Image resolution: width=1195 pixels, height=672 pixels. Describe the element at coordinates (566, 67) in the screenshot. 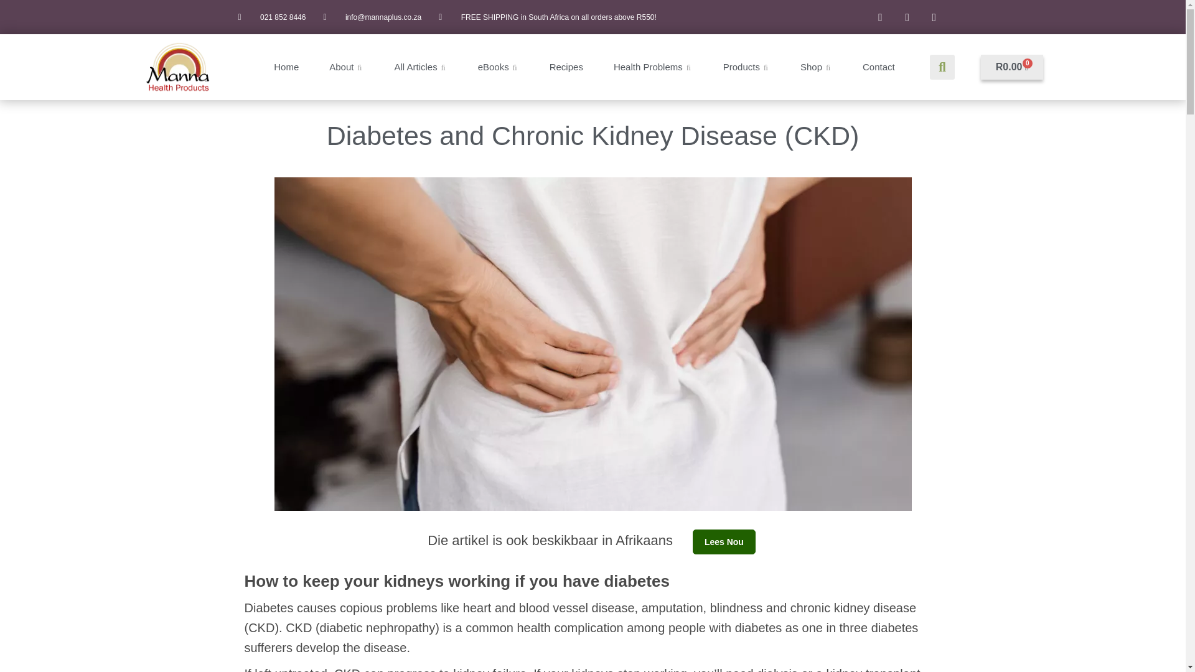

I see `Recipes` at that location.